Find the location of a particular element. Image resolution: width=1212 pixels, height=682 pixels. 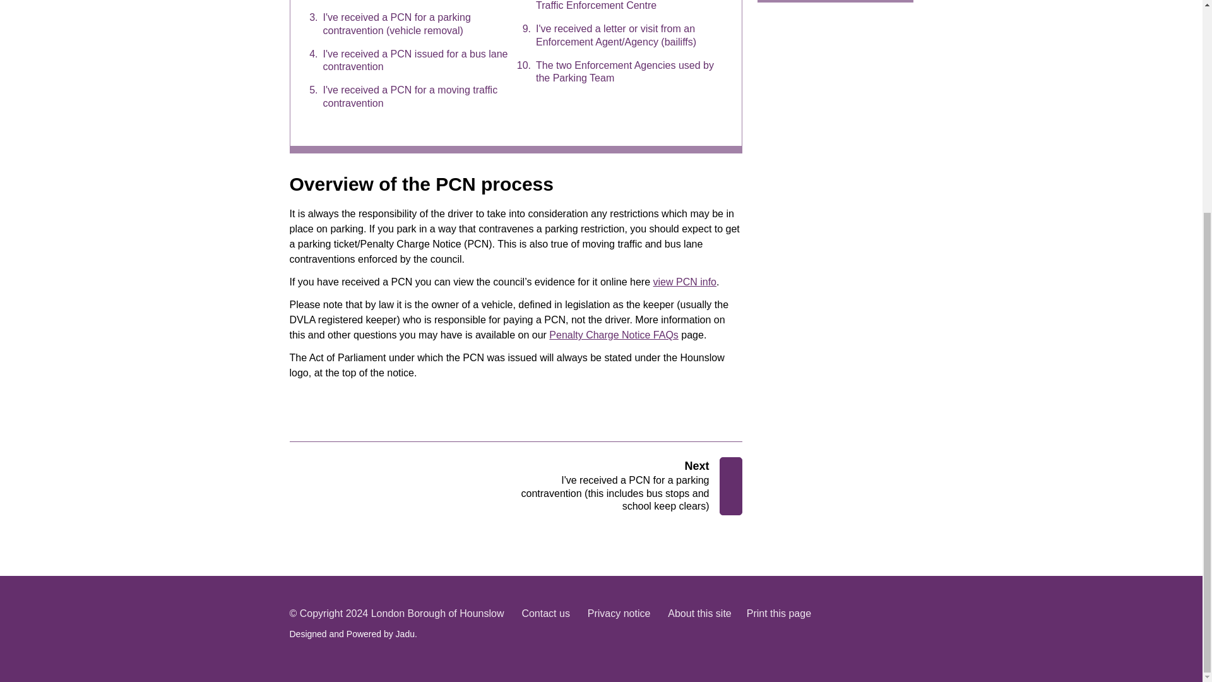

Designed and Powered by Jadu. is located at coordinates (353, 634).